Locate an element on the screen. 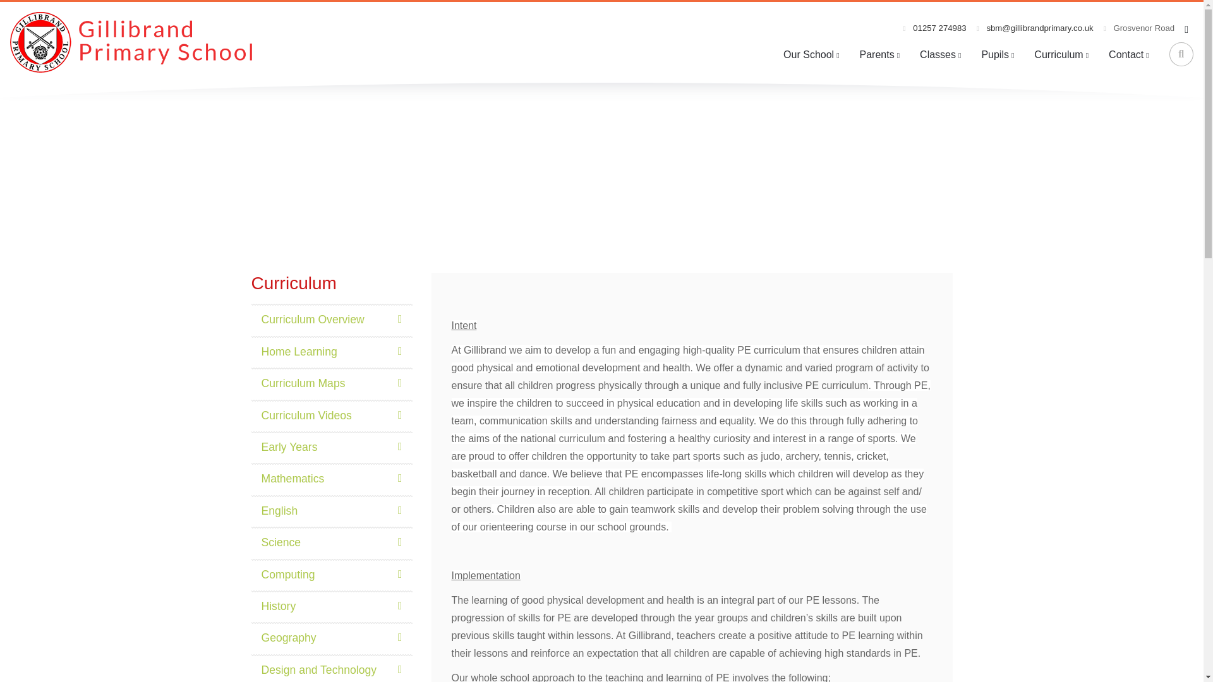 The image size is (1213, 682). X is located at coordinates (775, 538).